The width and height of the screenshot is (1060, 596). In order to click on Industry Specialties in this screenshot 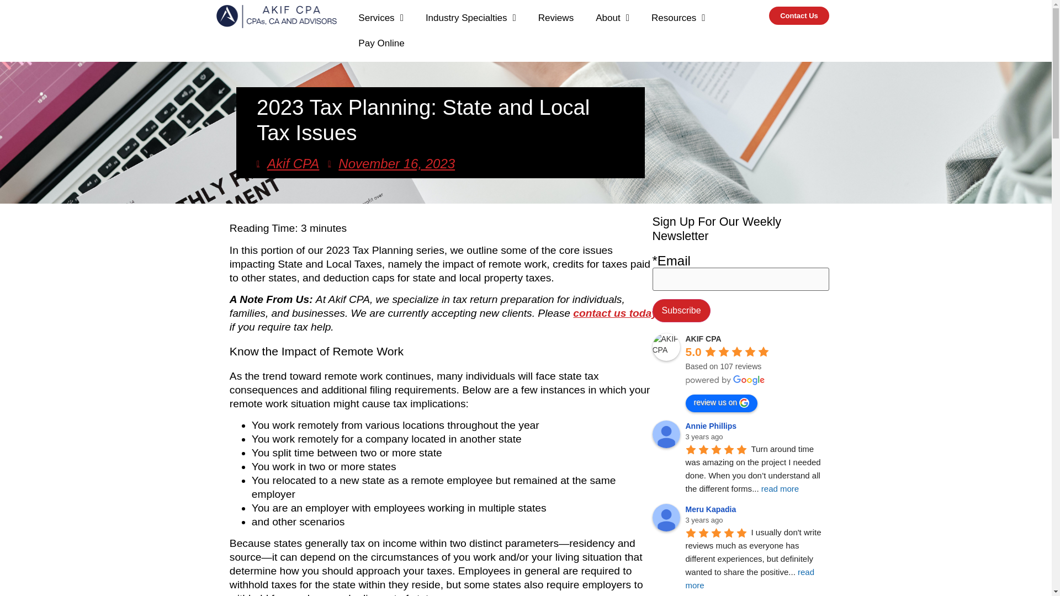, I will do `click(470, 18)`.